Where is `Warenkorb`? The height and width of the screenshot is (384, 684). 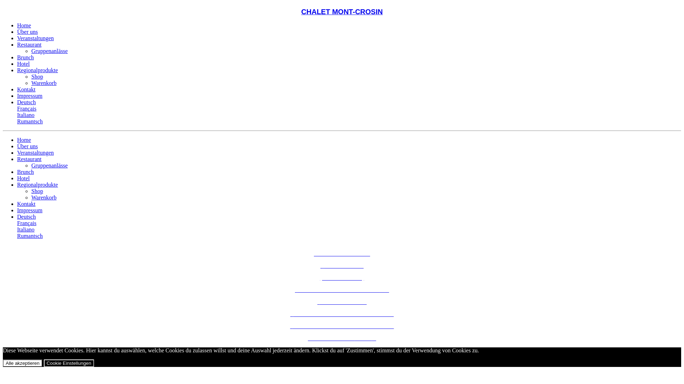
Warenkorb is located at coordinates (44, 83).